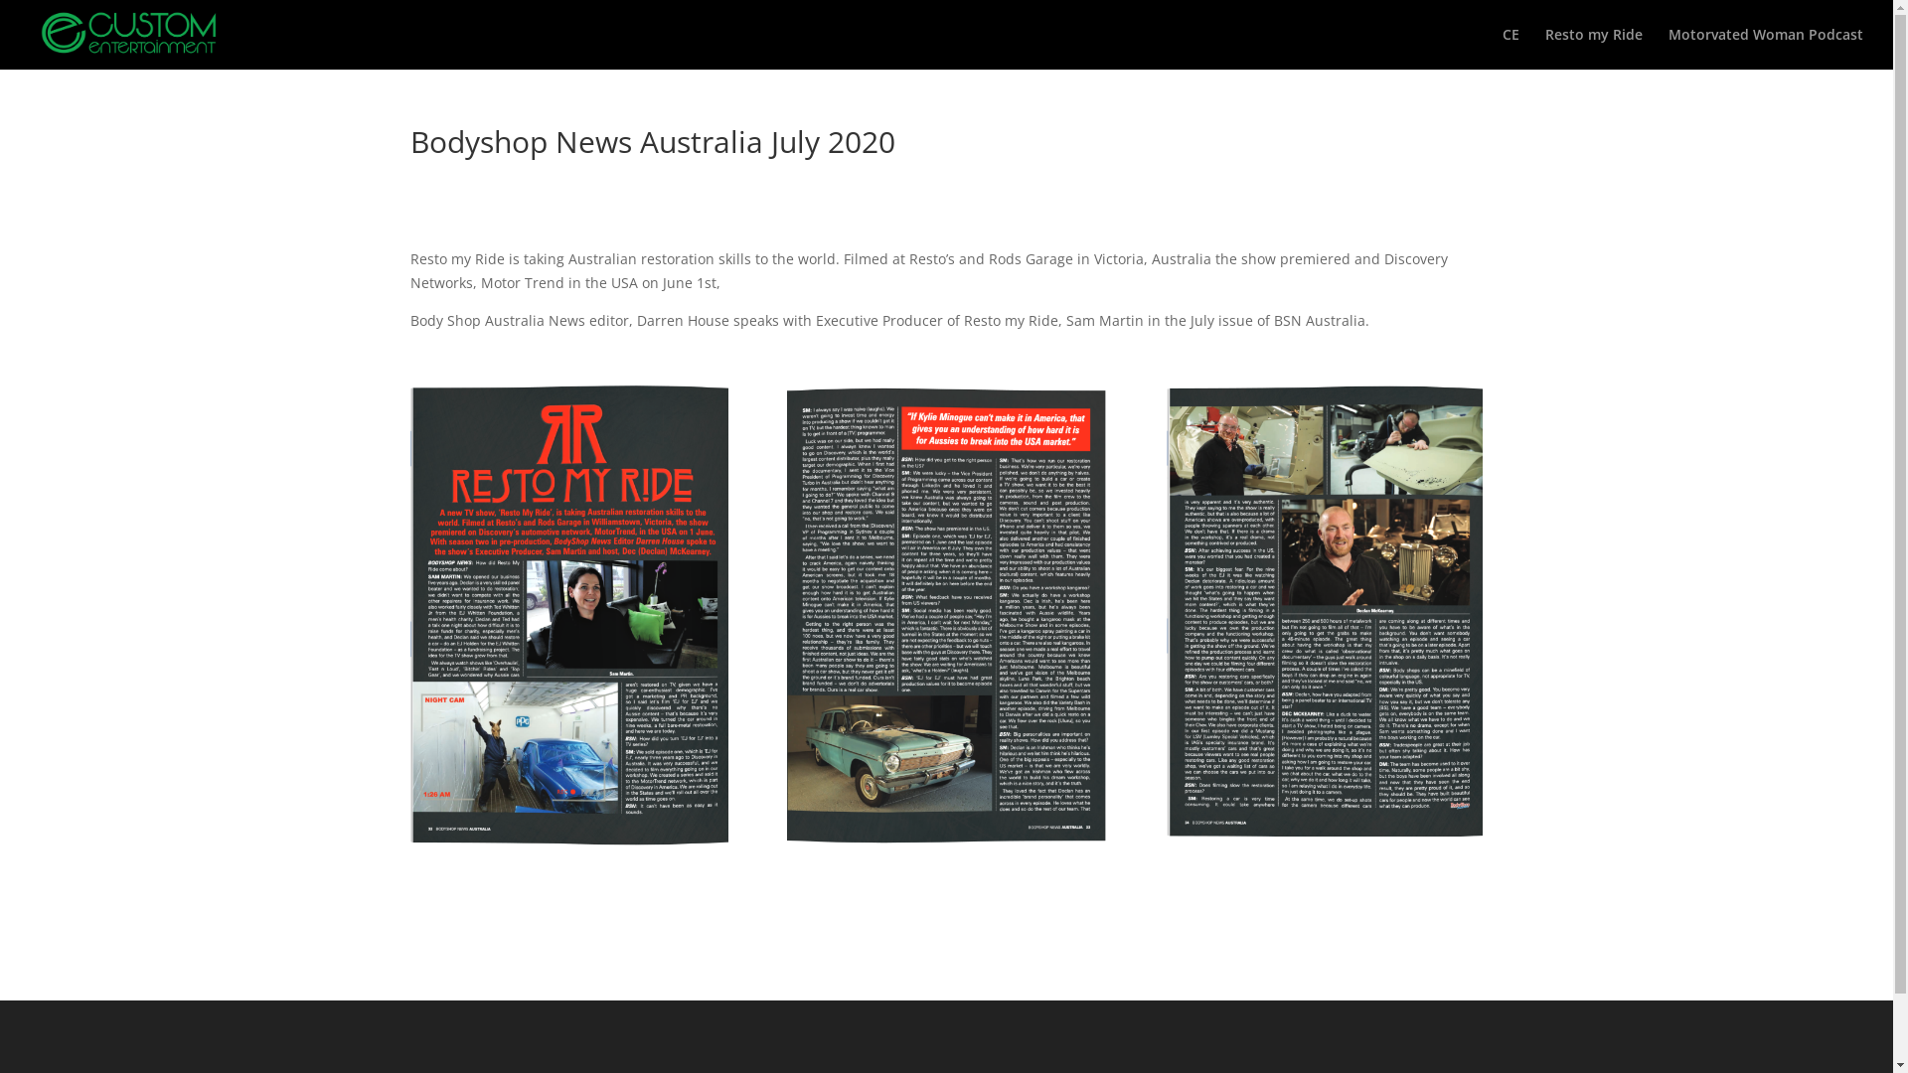 This screenshot has width=1908, height=1073. What do you see at coordinates (1594, 49) in the screenshot?
I see `Resto my Ride` at bounding box center [1594, 49].